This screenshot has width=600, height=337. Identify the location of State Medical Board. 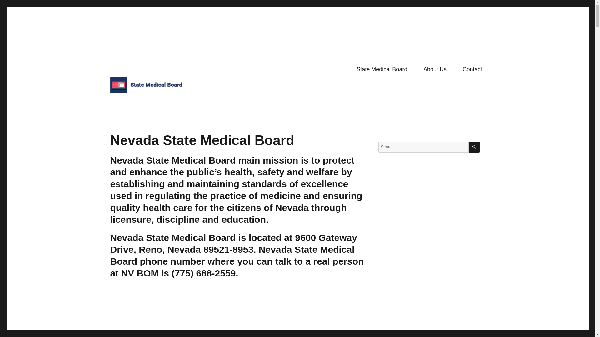
(152, 103).